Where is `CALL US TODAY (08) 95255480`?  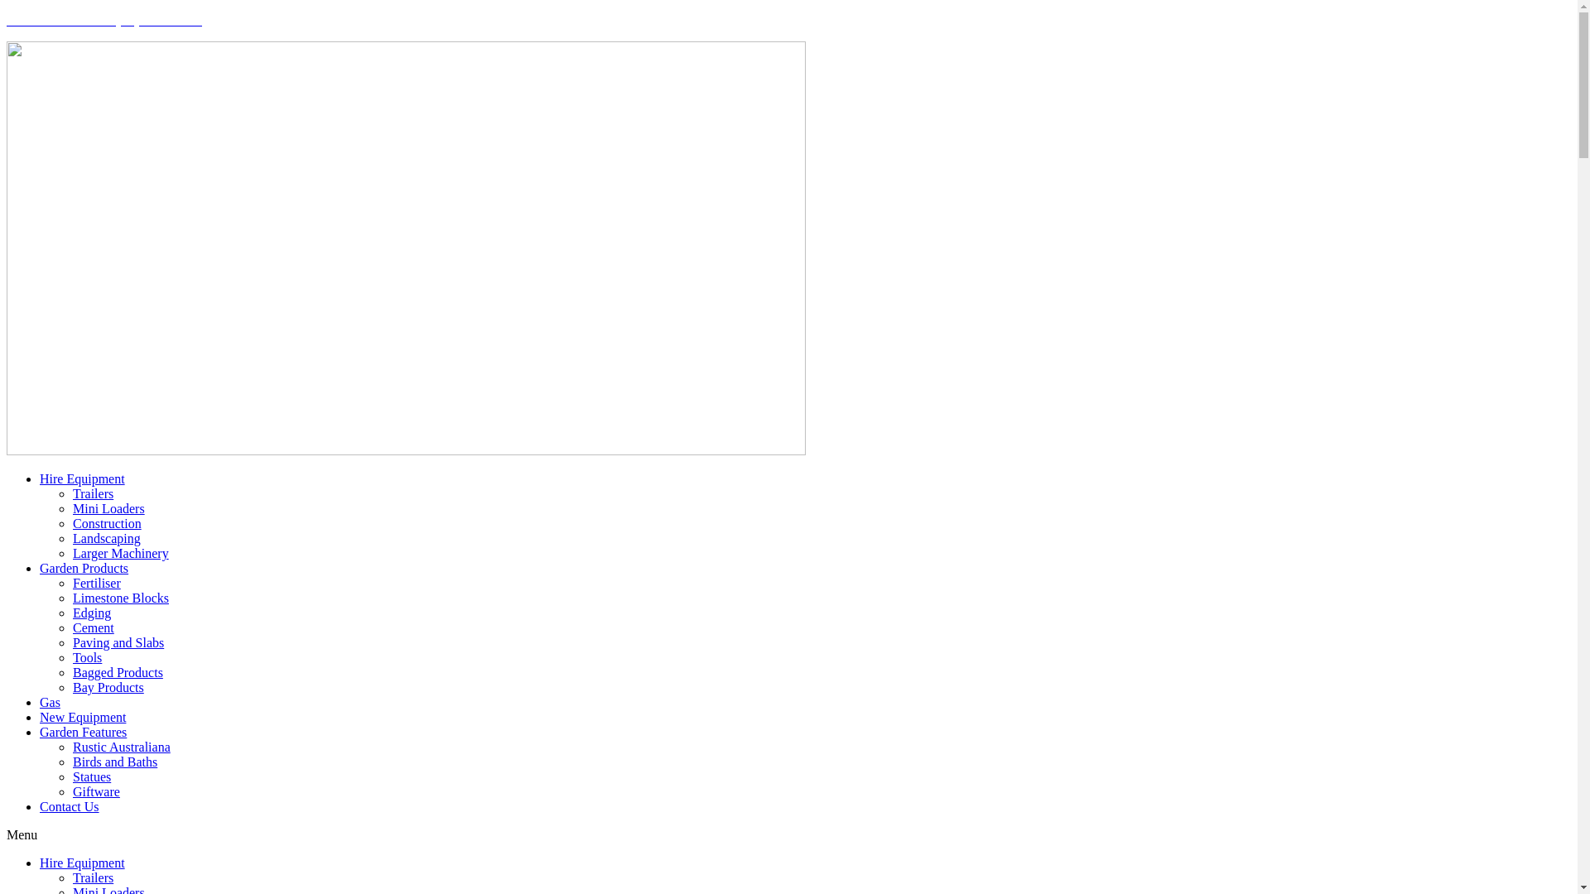
CALL US TODAY (08) 95255480 is located at coordinates (788, 21).